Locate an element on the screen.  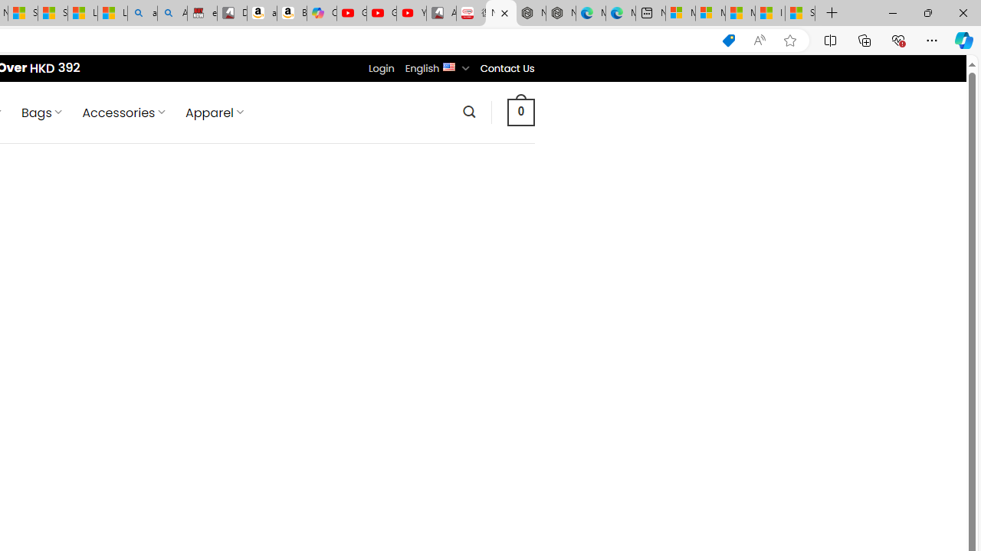
Nordace - Contact Us is located at coordinates (501, 14).